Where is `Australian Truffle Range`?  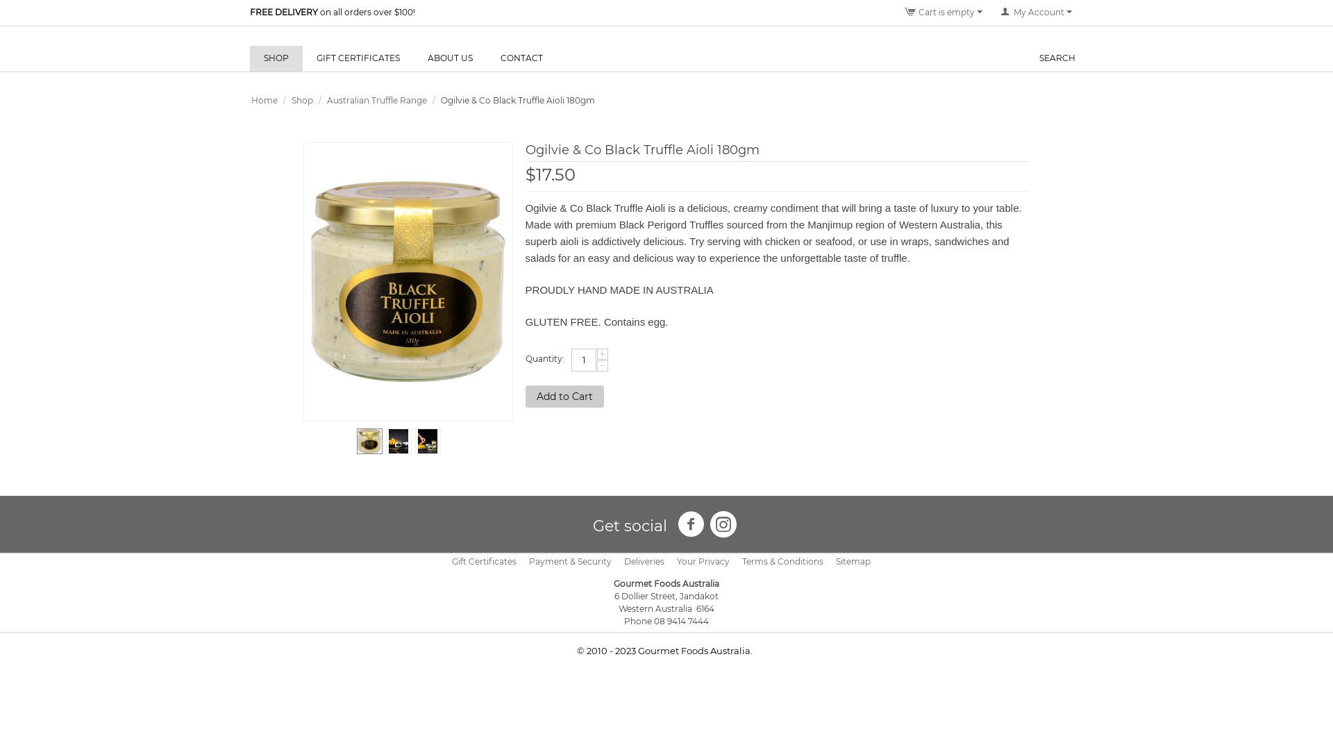
Australian Truffle Range is located at coordinates (377, 100).